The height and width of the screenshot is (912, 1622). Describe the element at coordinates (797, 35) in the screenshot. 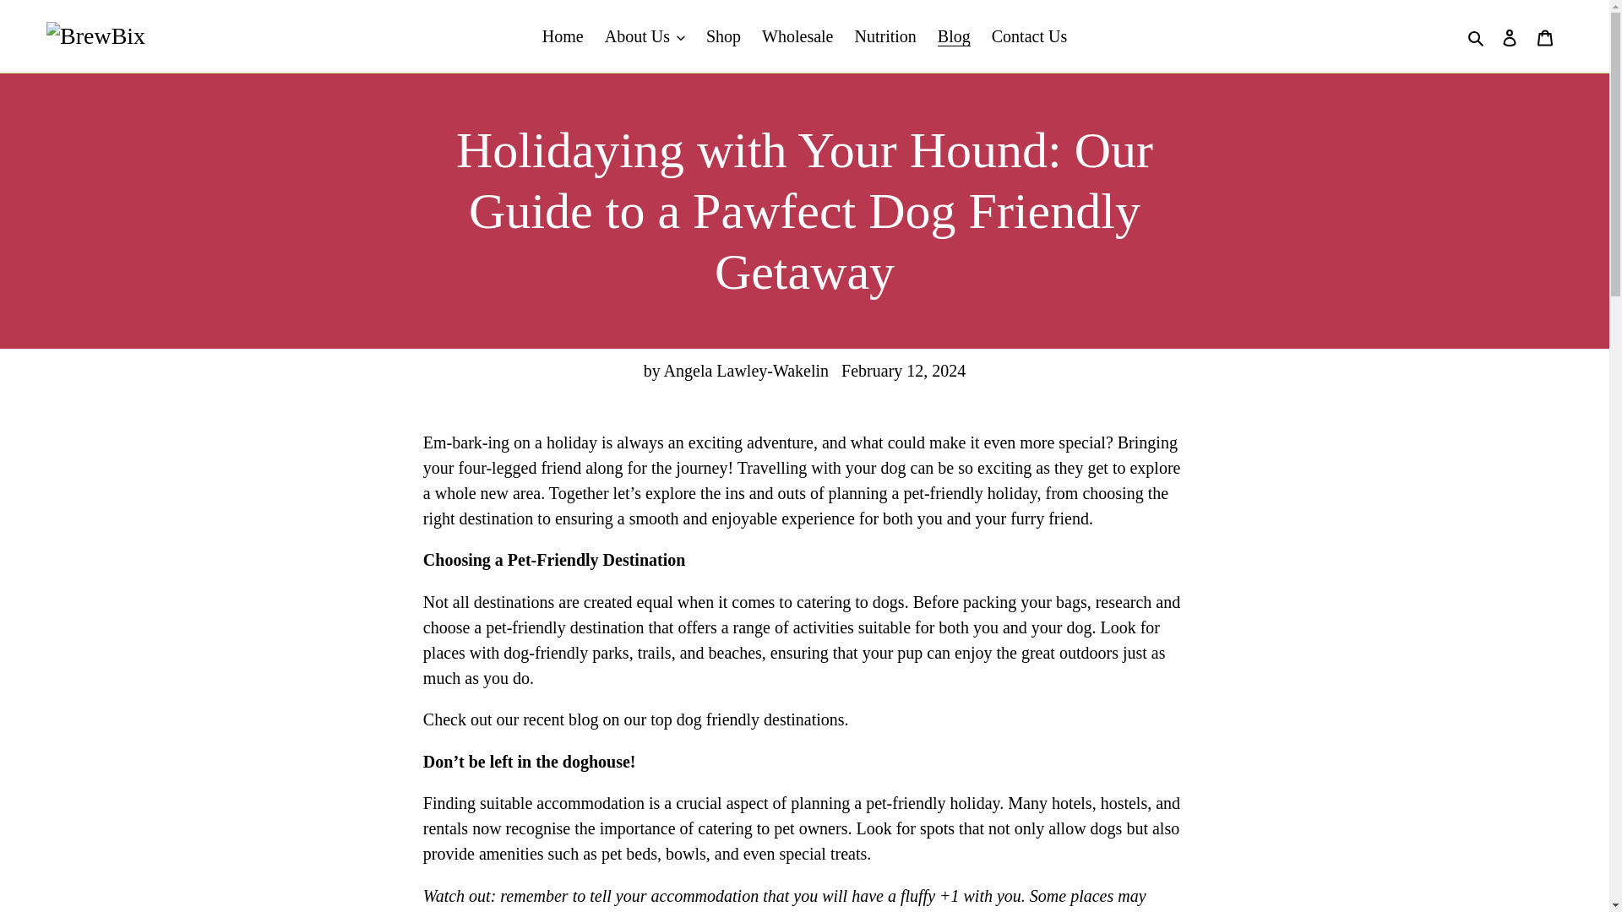

I see `Wholesale` at that location.